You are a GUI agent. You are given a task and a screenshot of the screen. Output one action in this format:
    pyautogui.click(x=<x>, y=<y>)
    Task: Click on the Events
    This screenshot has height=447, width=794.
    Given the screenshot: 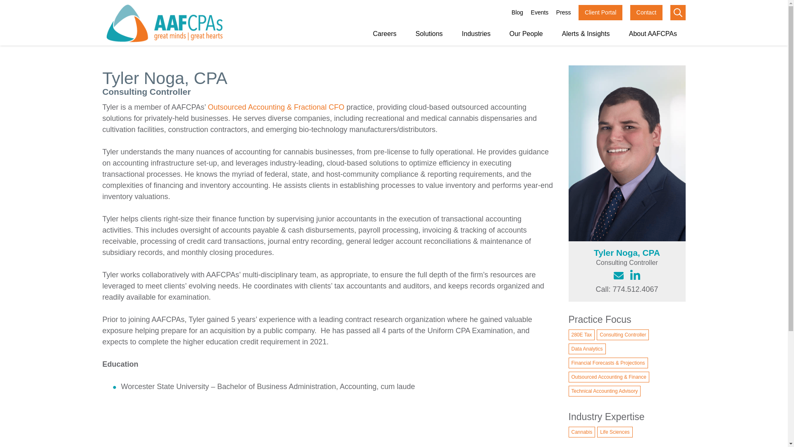 What is the action you would take?
    pyautogui.click(x=540, y=12)
    